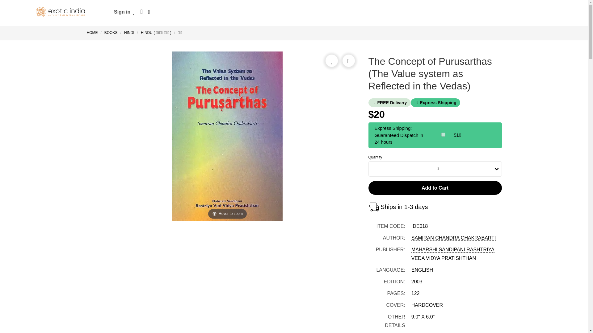  Describe the element at coordinates (122, 12) in the screenshot. I see `Sign in` at that location.